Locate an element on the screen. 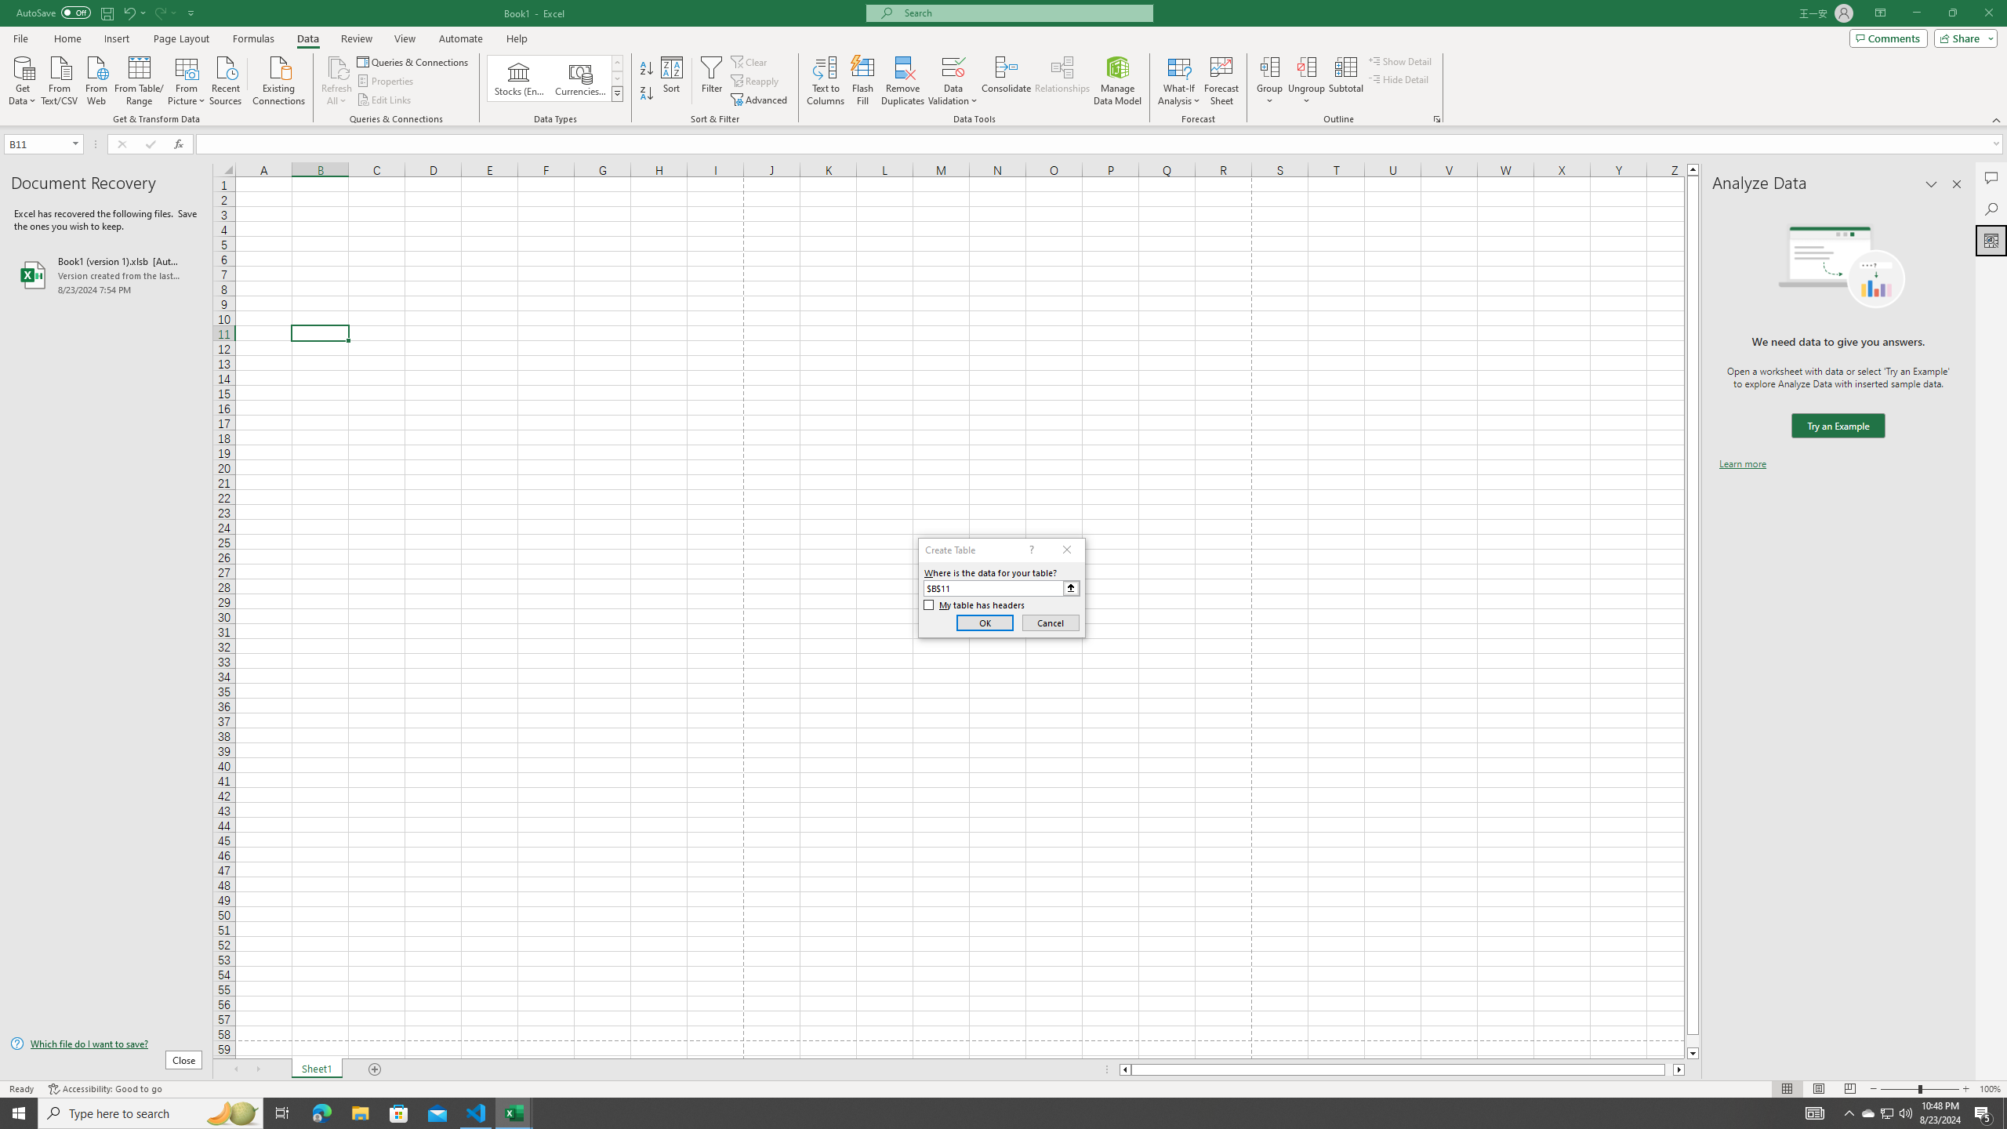 This screenshot has width=2007, height=1129. From Web is located at coordinates (96, 79).